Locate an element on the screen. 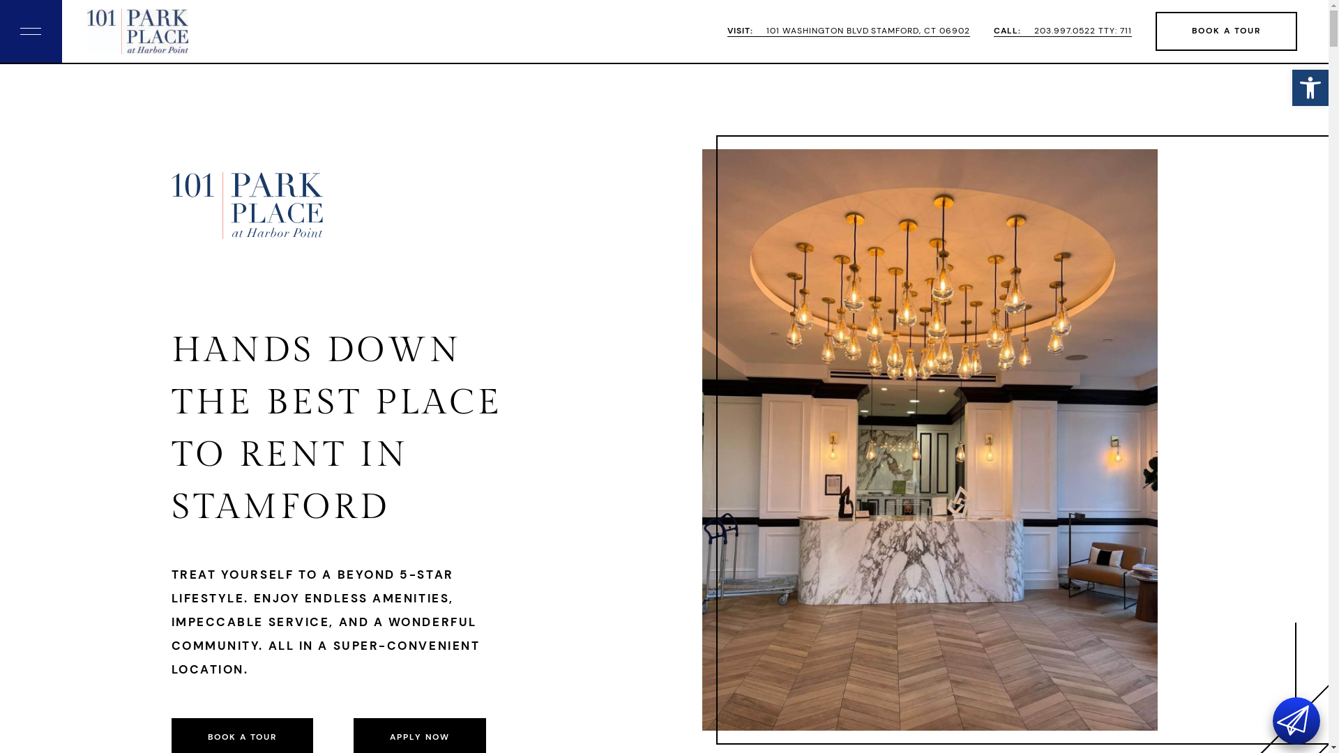 The height and width of the screenshot is (753, 1339). CALL:     203.997.0522 TTY: 711 is located at coordinates (1063, 31).